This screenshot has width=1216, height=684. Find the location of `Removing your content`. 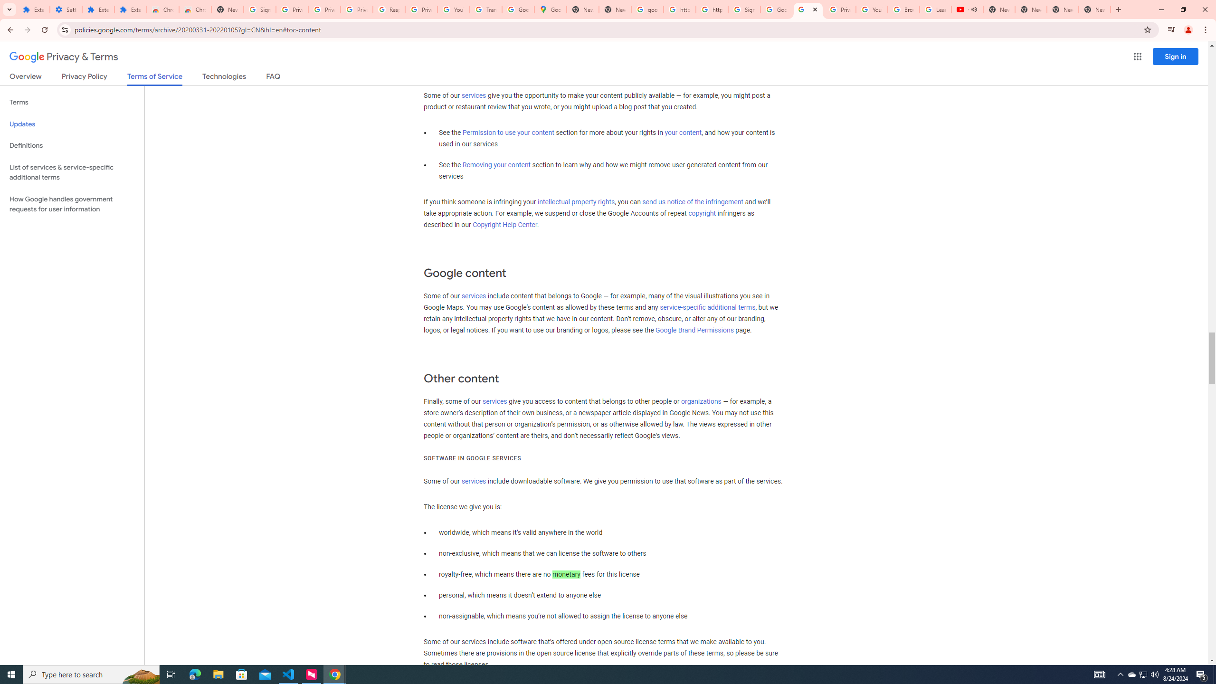

Removing your content is located at coordinates (496, 165).